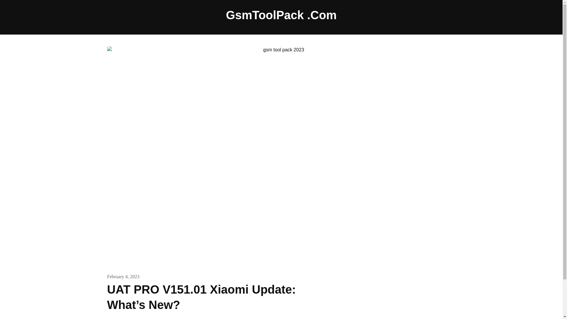 The height and width of the screenshot is (319, 567). What do you see at coordinates (281, 15) in the screenshot?
I see `GsmToolPack .Com` at bounding box center [281, 15].